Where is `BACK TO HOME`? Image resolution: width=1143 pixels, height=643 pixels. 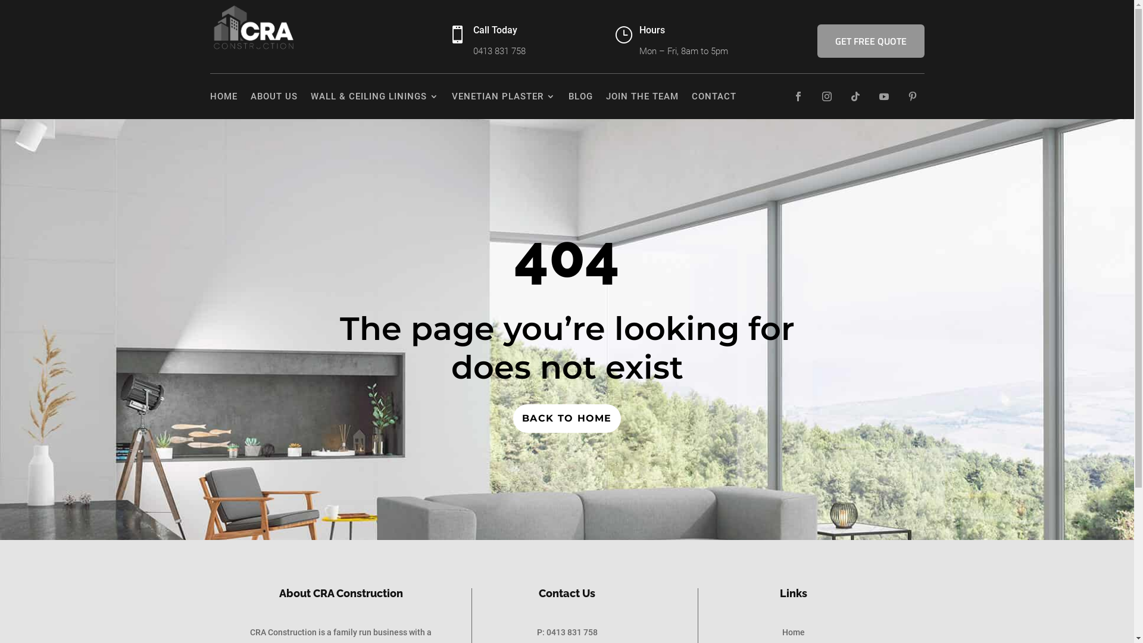 BACK TO HOME is located at coordinates (567, 418).